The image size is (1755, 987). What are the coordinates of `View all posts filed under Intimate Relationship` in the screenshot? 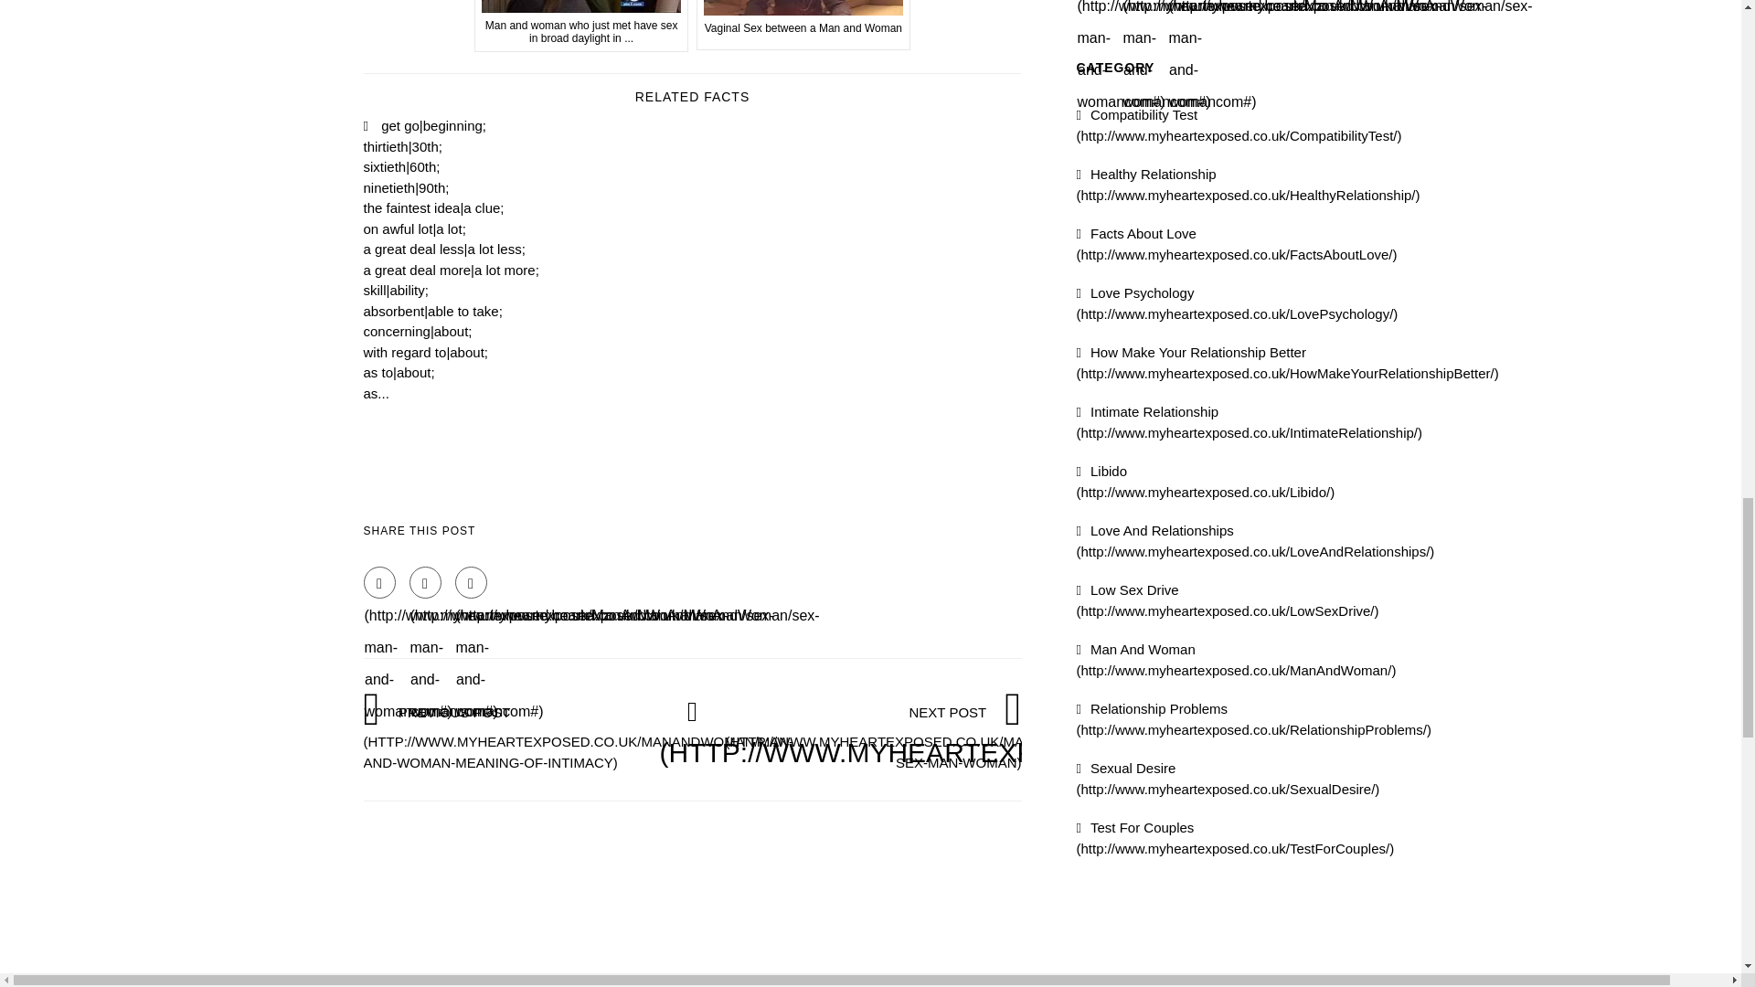 It's located at (1250, 421).